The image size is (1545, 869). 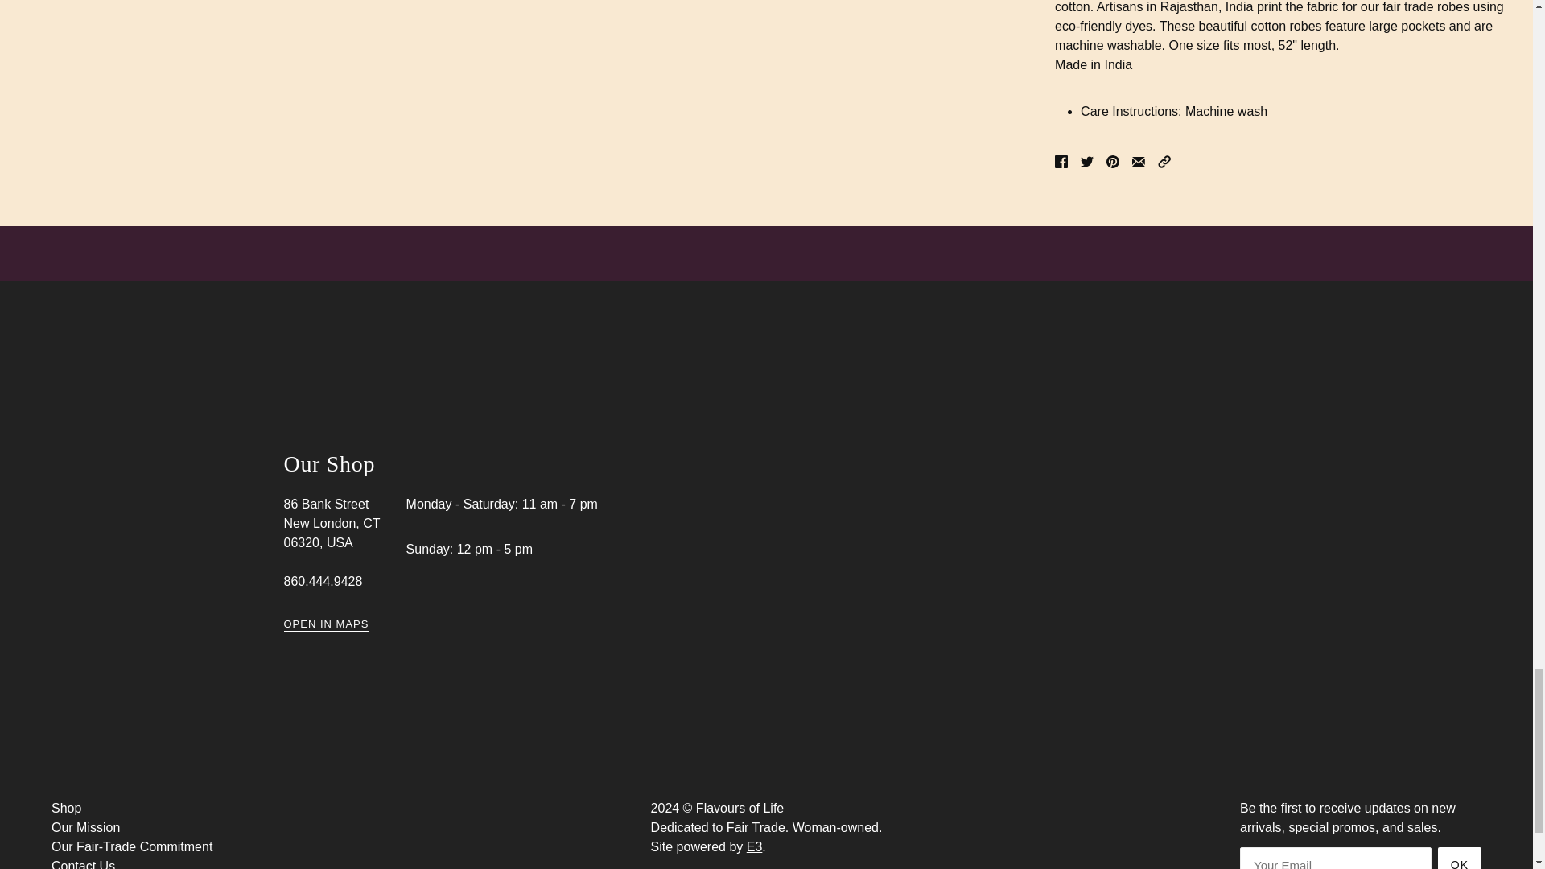 I want to click on Our Mission, so click(x=85, y=827).